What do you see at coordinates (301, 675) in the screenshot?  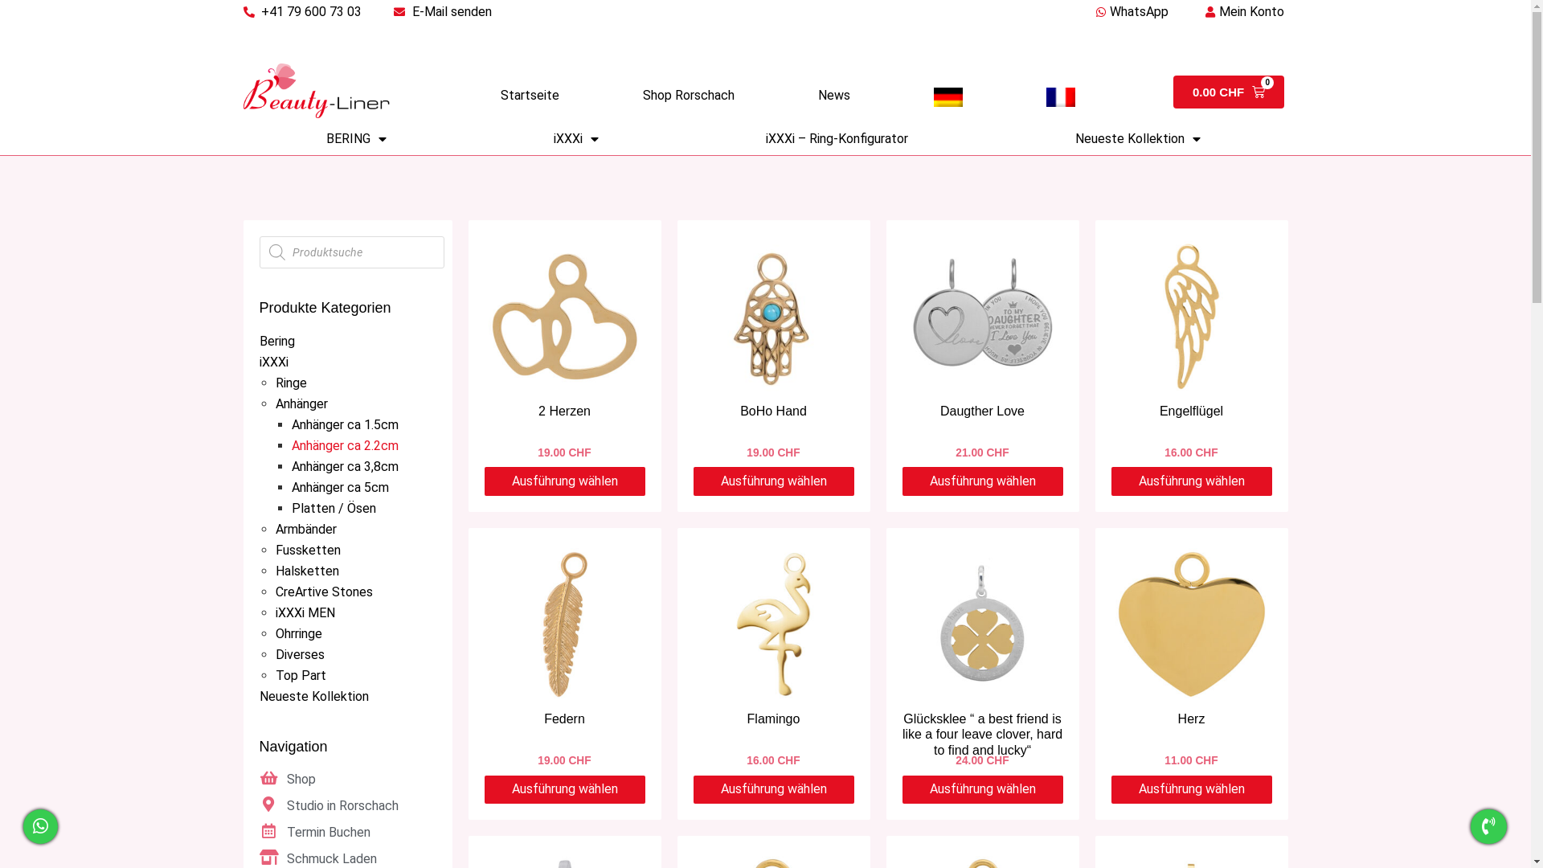 I see `Top Part` at bounding box center [301, 675].